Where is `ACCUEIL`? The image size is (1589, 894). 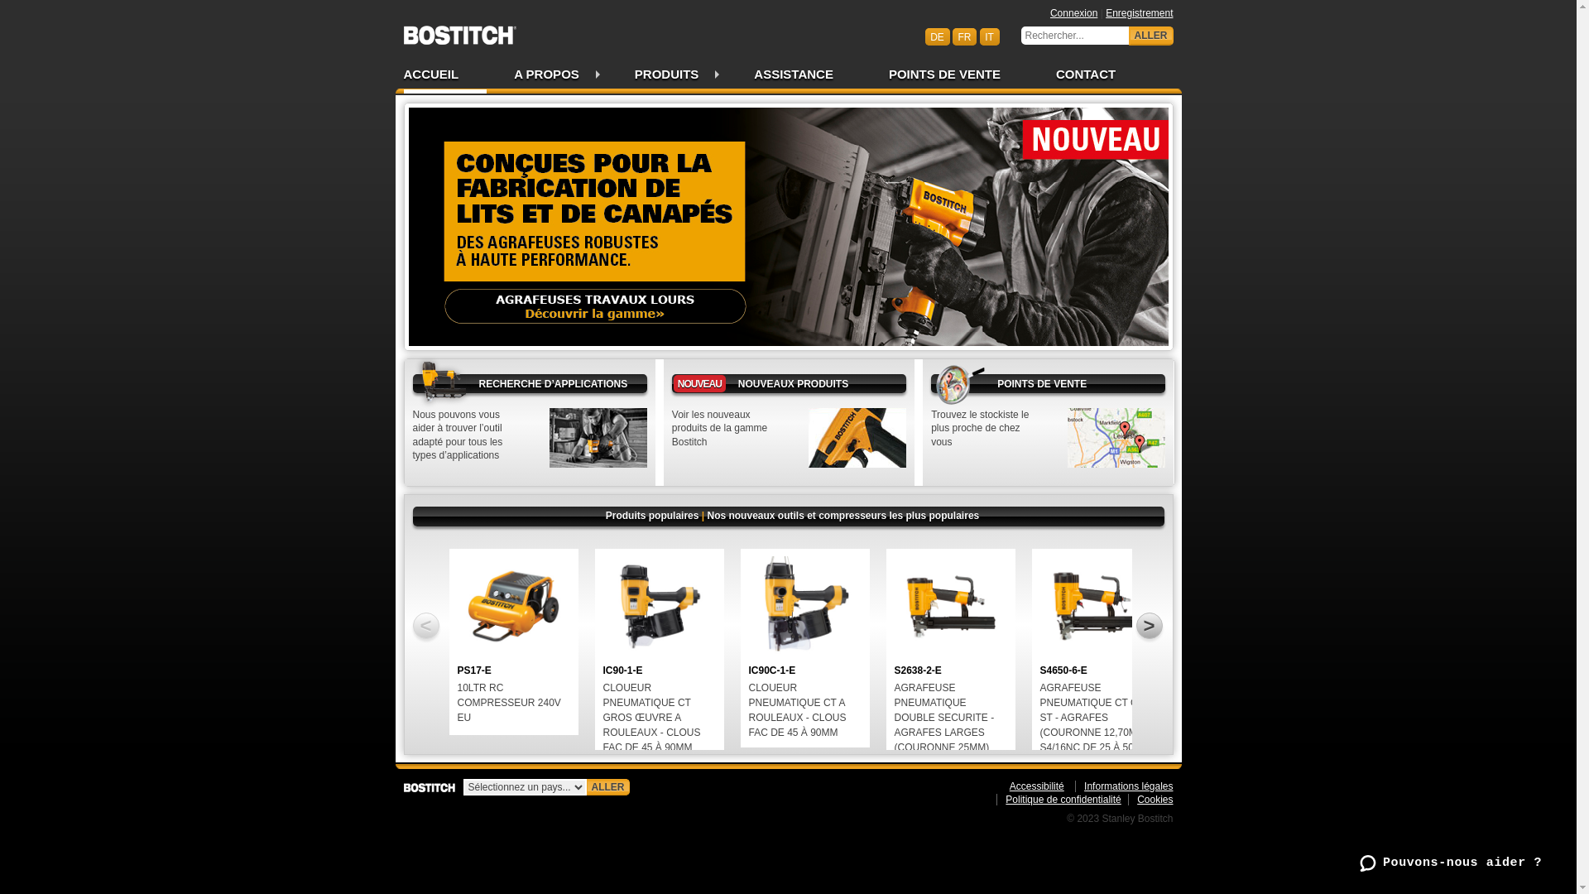
ACCUEIL is located at coordinates (445, 76).